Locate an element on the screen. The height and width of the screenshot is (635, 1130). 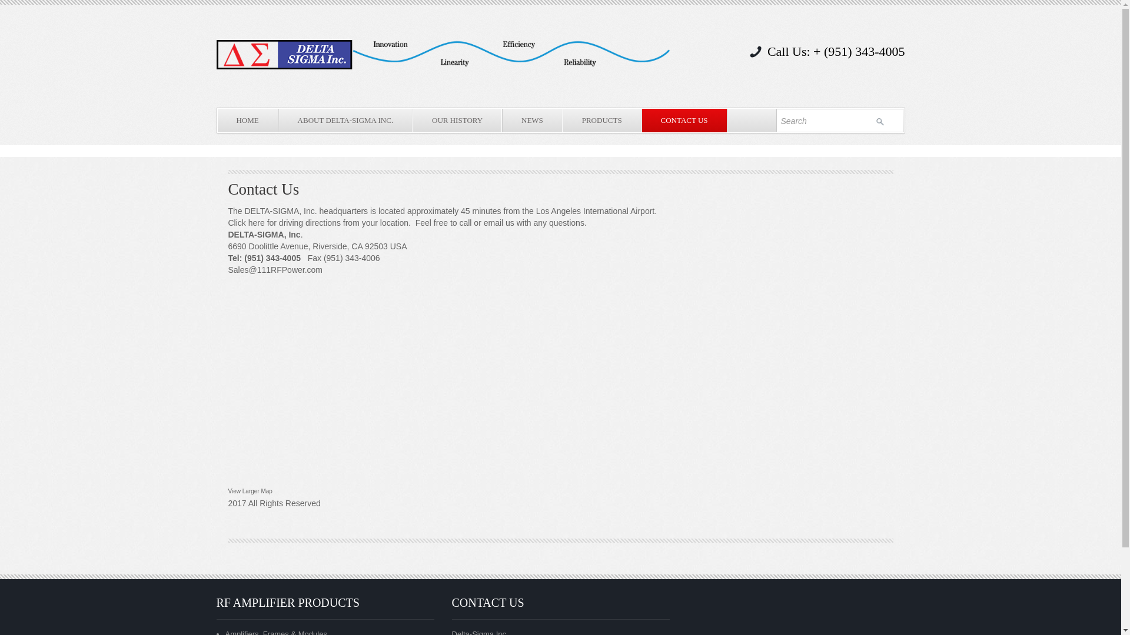
Sign in is located at coordinates (880, 121).